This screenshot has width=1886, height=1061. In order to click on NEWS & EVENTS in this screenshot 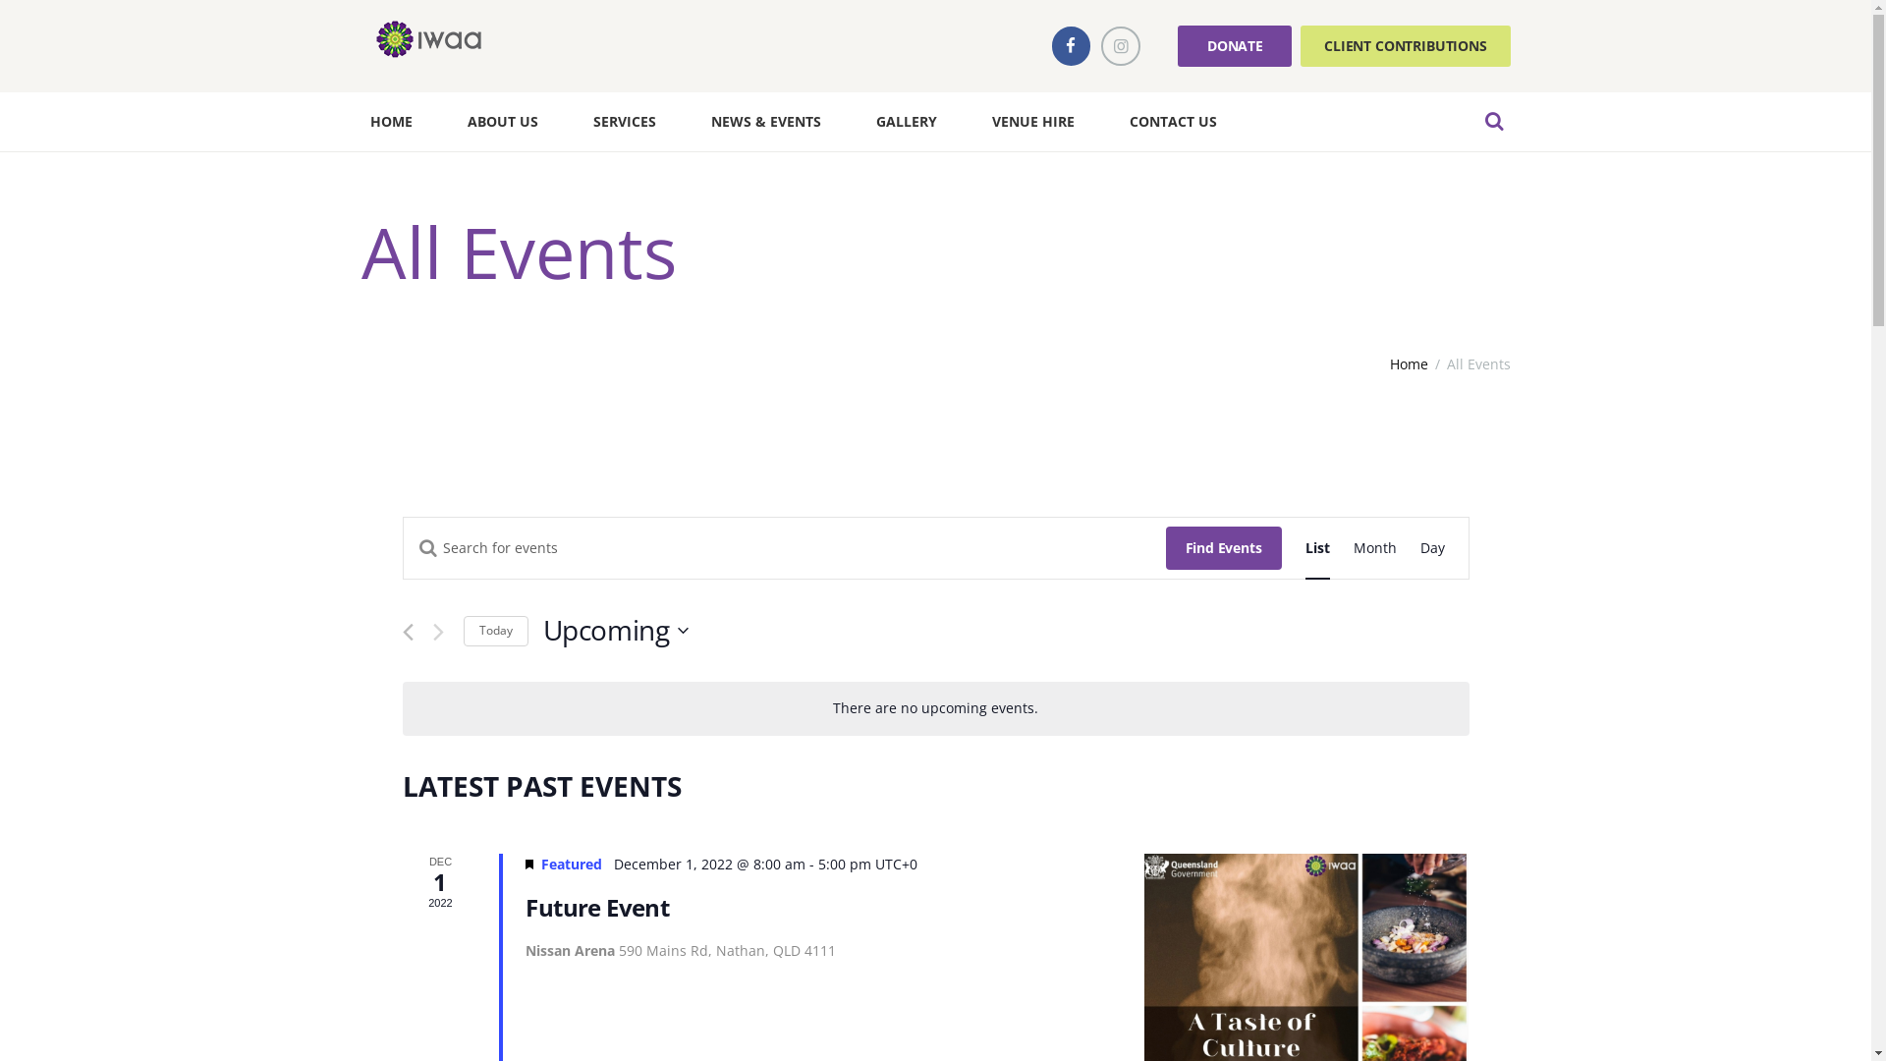, I will do `click(766, 122)`.